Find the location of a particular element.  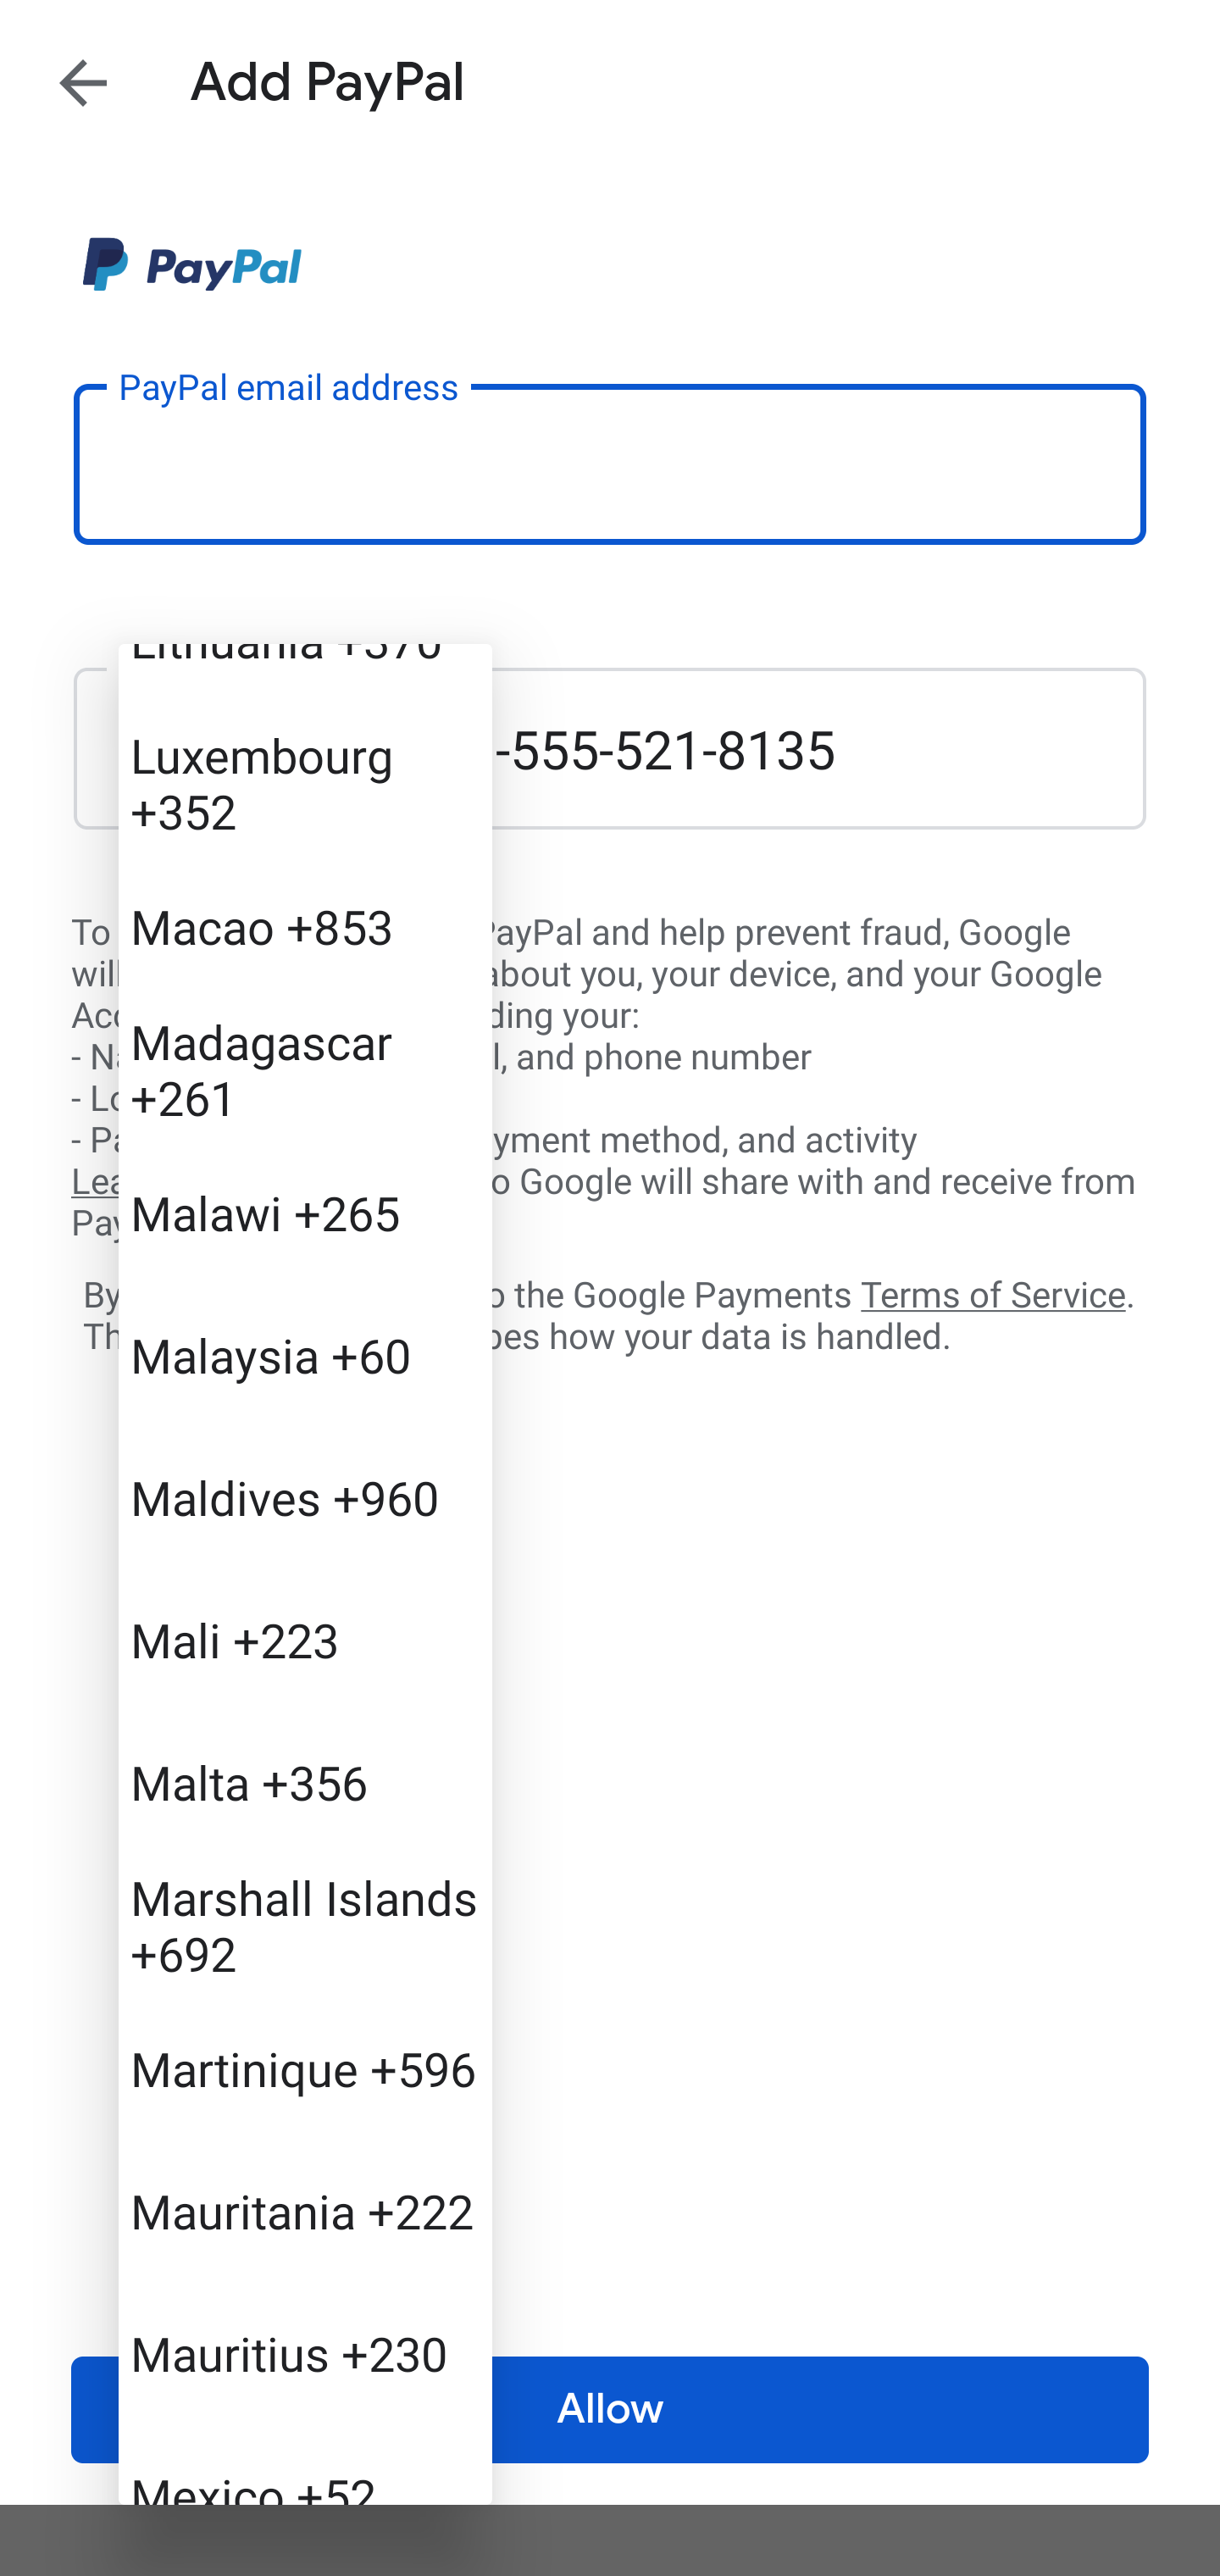

Mauritania +222 is located at coordinates (305, 2212).